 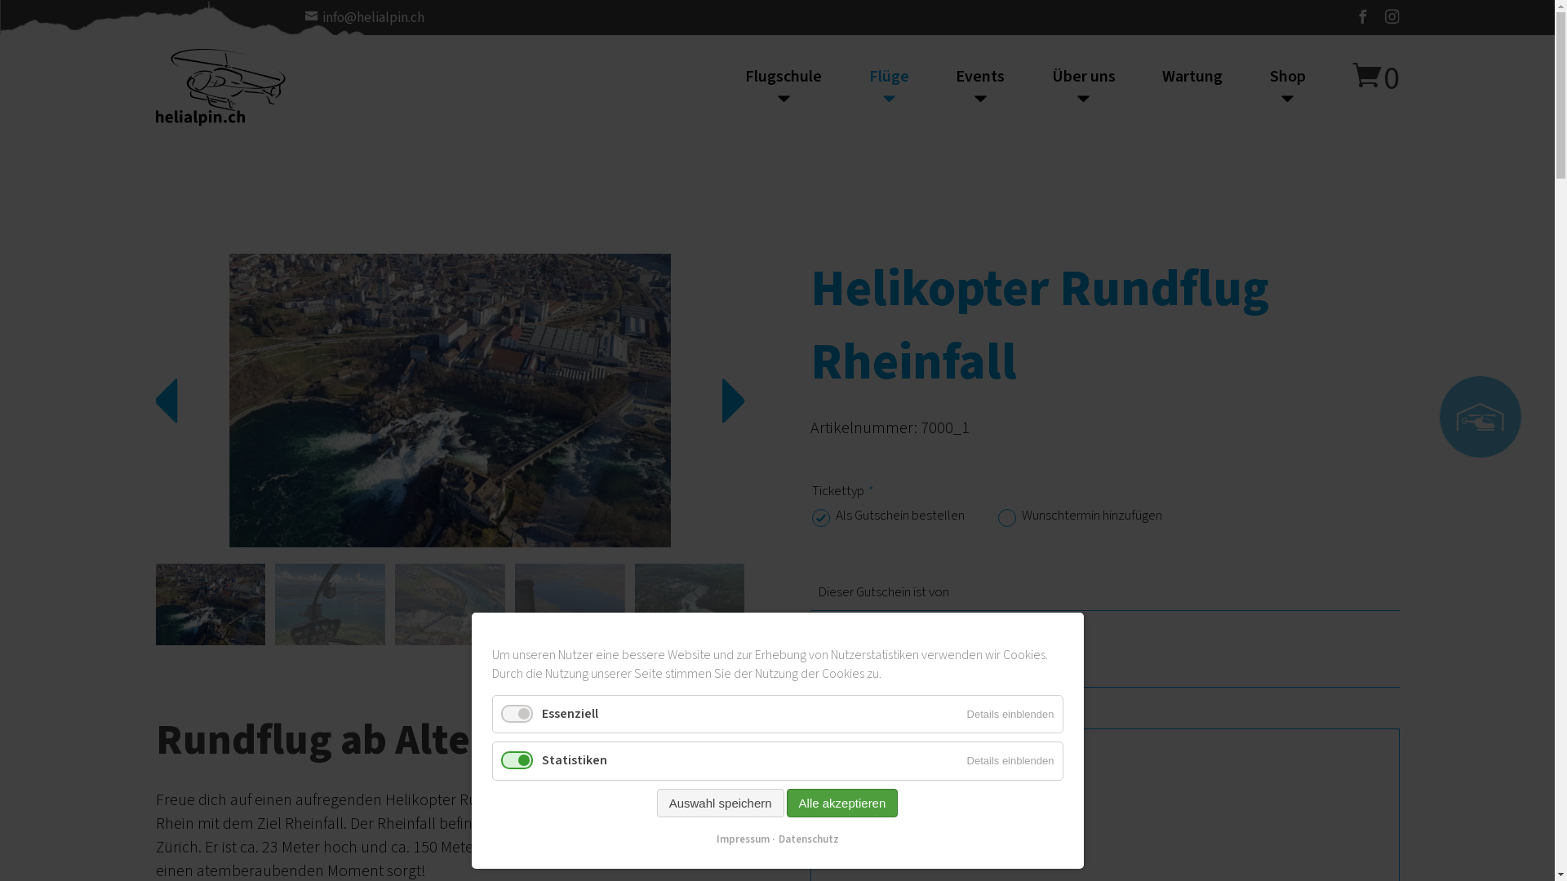 What do you see at coordinates (451, 604) in the screenshot?
I see `Stein am Rhein` at bounding box center [451, 604].